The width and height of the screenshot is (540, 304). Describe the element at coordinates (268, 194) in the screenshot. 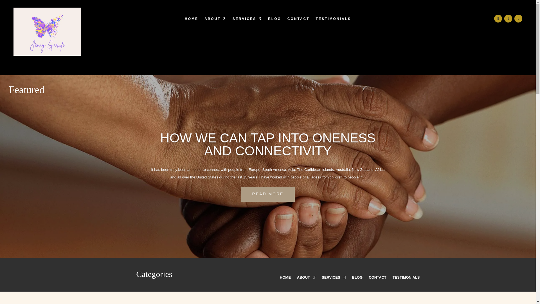

I see `READ MORE` at that location.